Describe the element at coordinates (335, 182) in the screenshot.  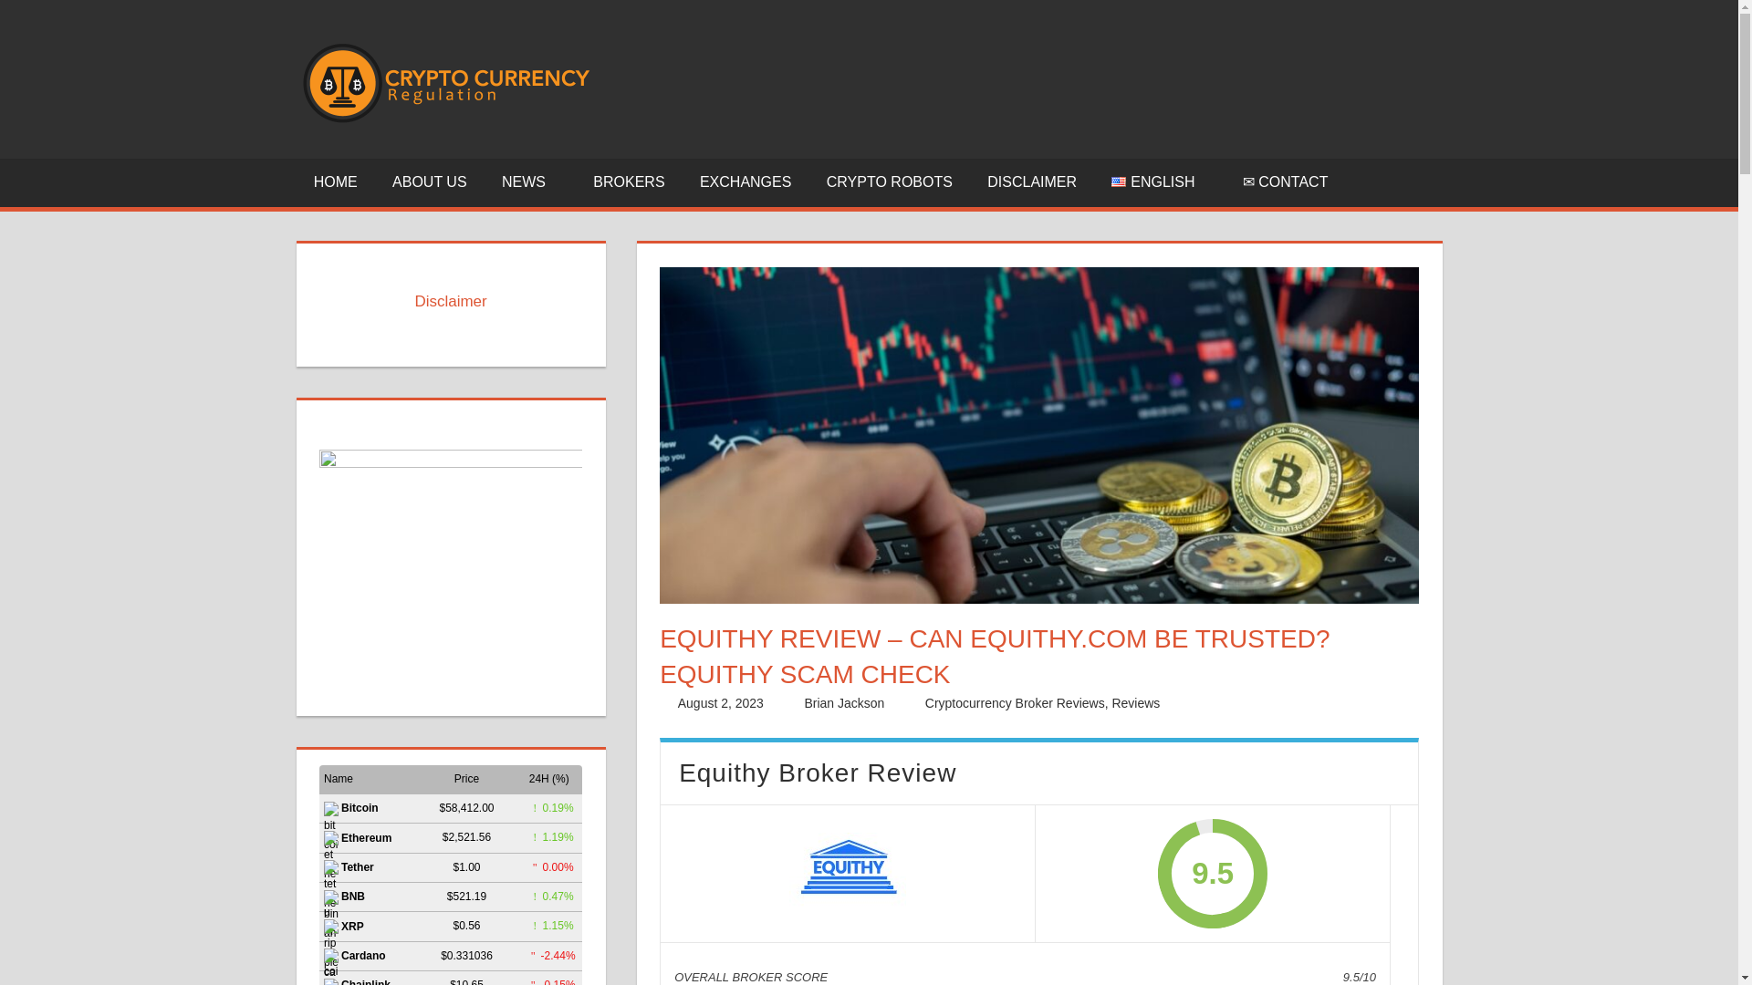
I see `HOME` at that location.